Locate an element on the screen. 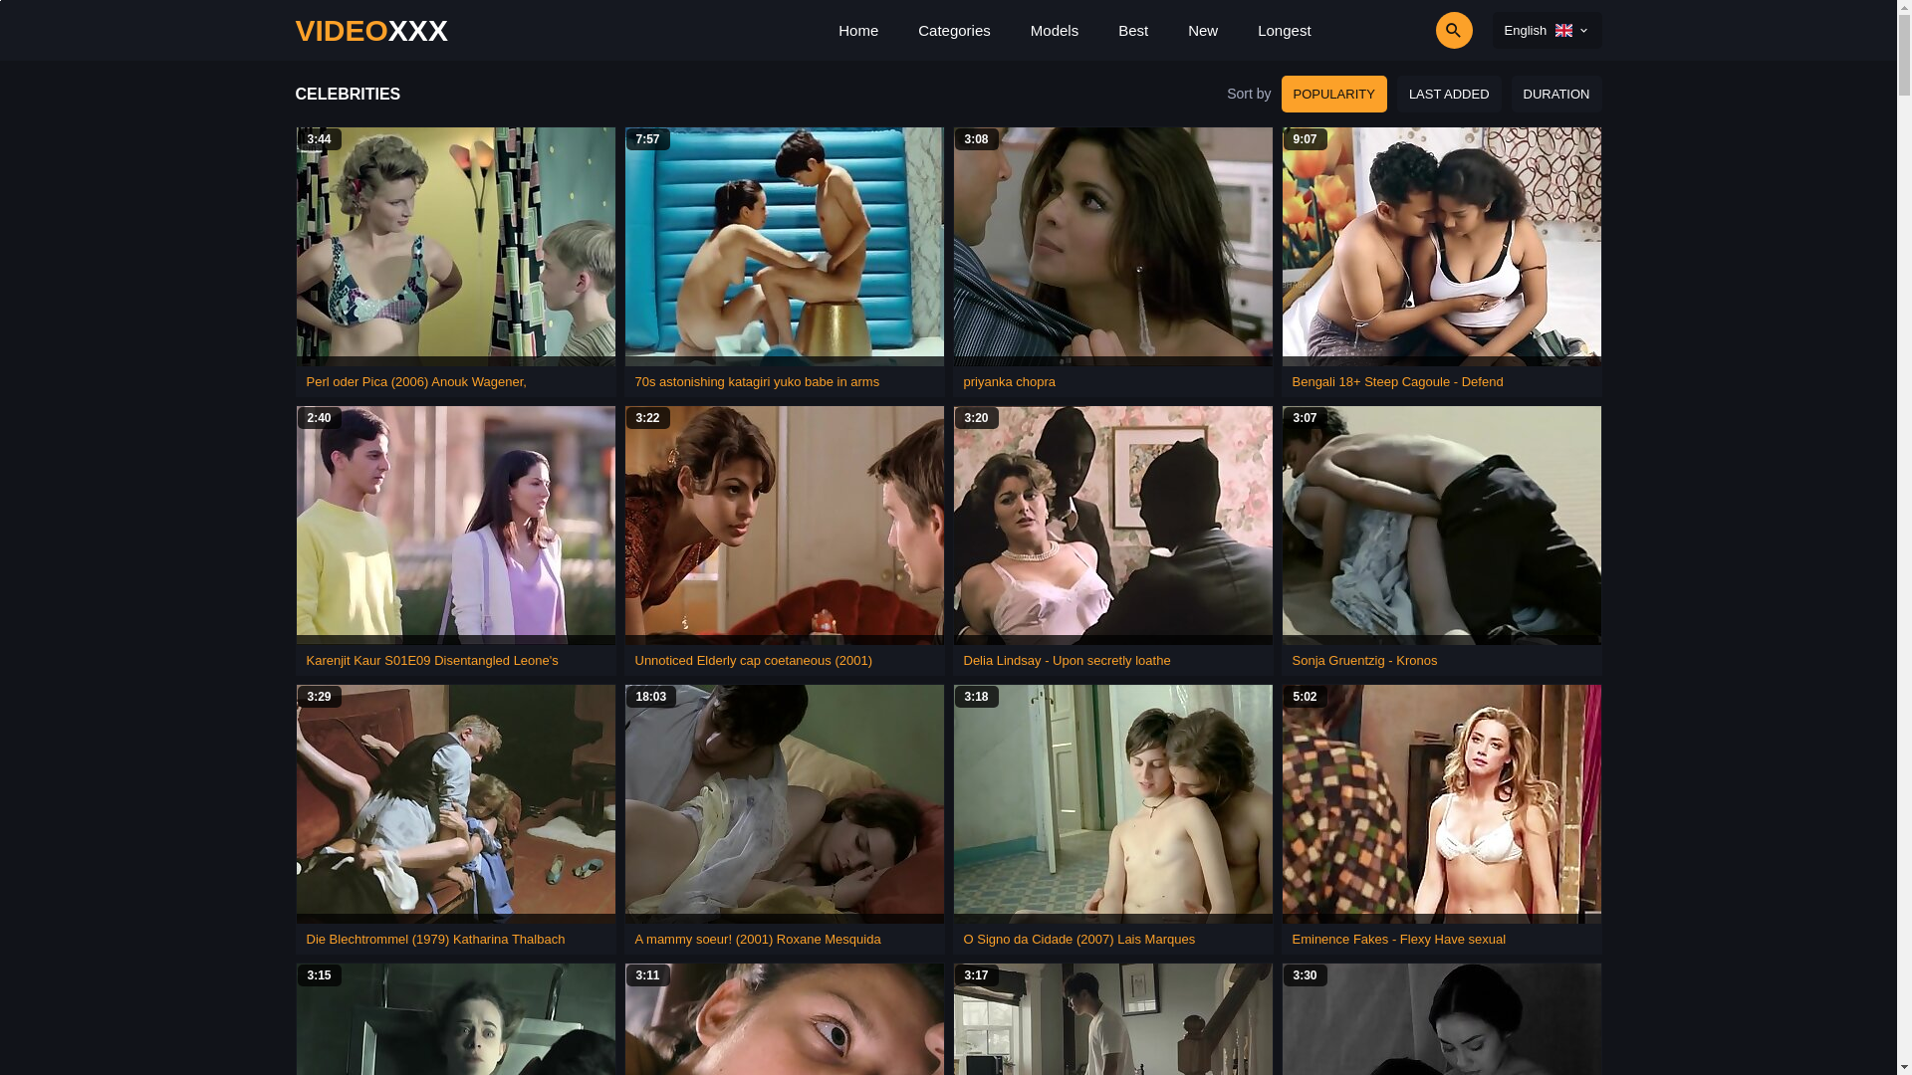 Image resolution: width=1912 pixels, height=1075 pixels. Longest is located at coordinates (1285, 30).